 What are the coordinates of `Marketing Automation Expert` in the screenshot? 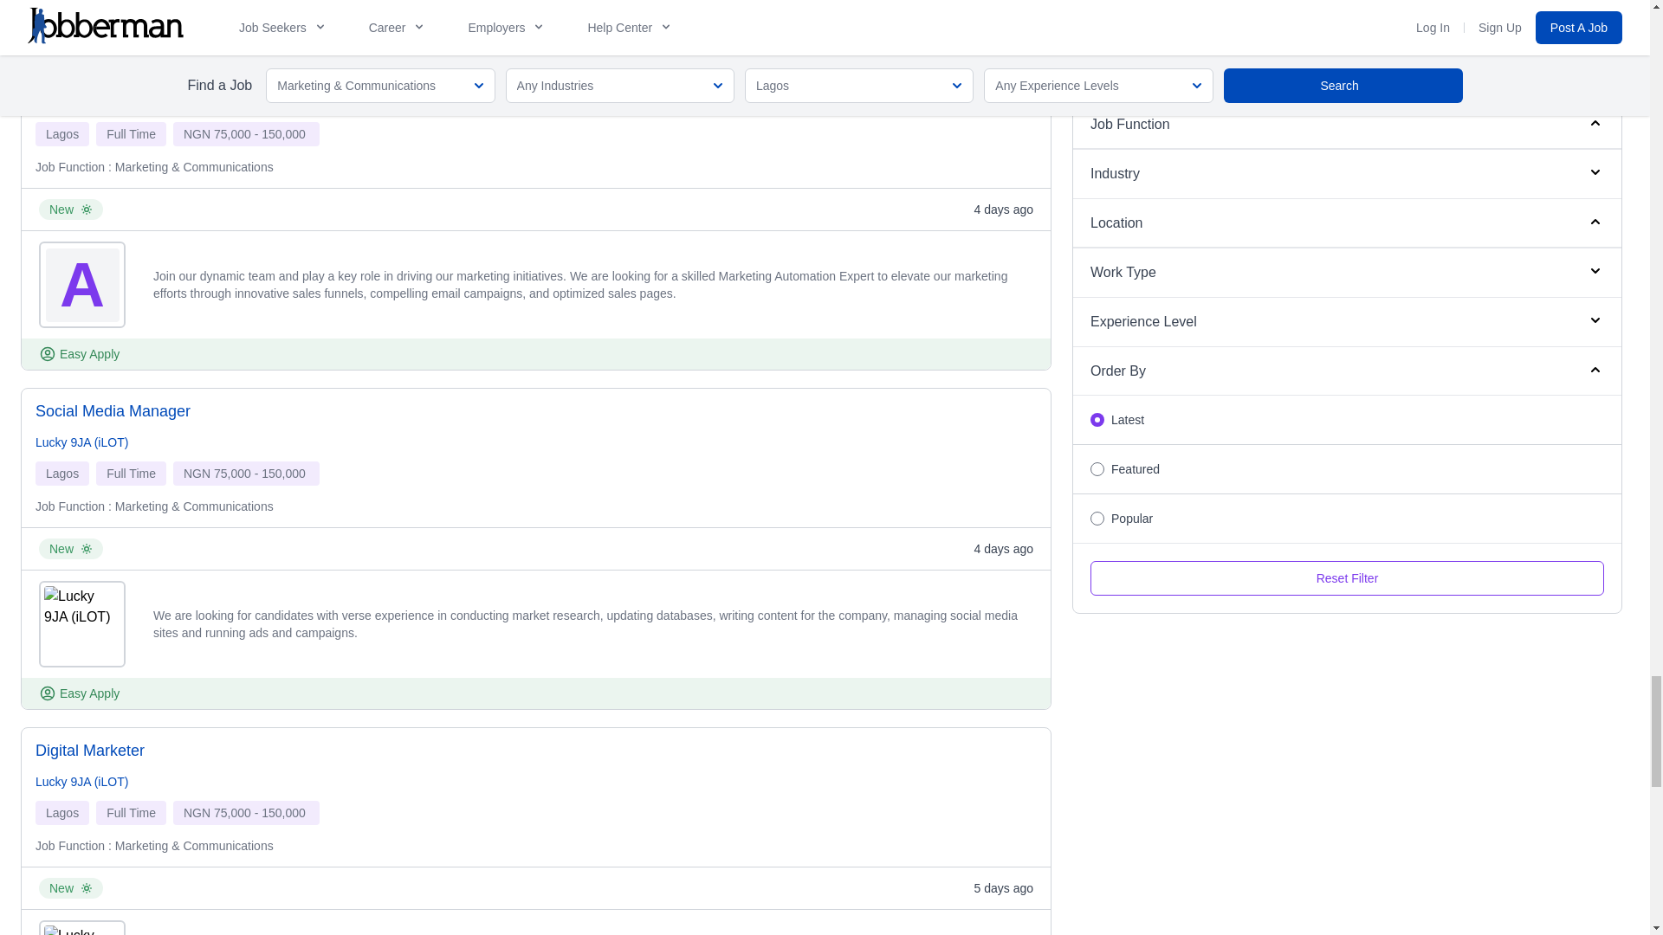 It's located at (135, 72).